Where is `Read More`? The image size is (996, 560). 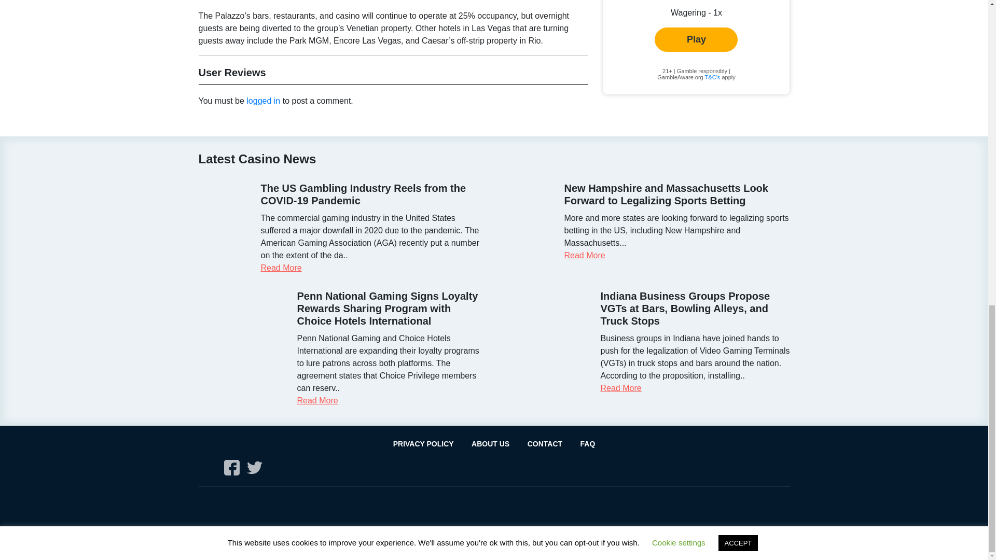 Read More is located at coordinates (585, 255).